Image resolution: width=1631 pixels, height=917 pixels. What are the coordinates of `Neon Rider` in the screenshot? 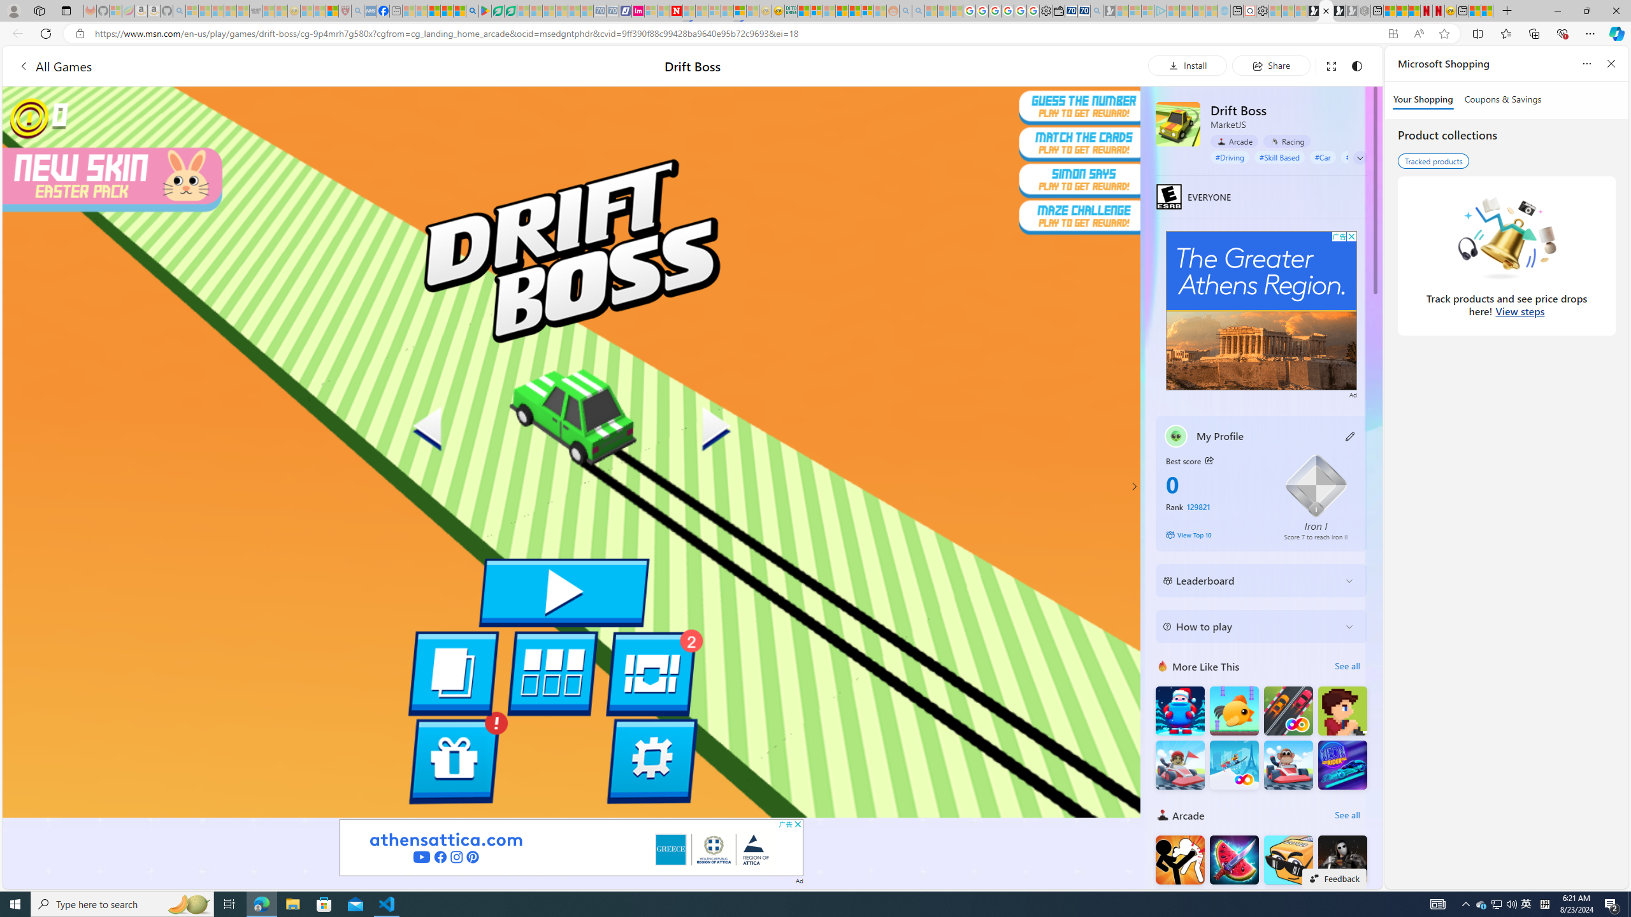 It's located at (1343, 765).